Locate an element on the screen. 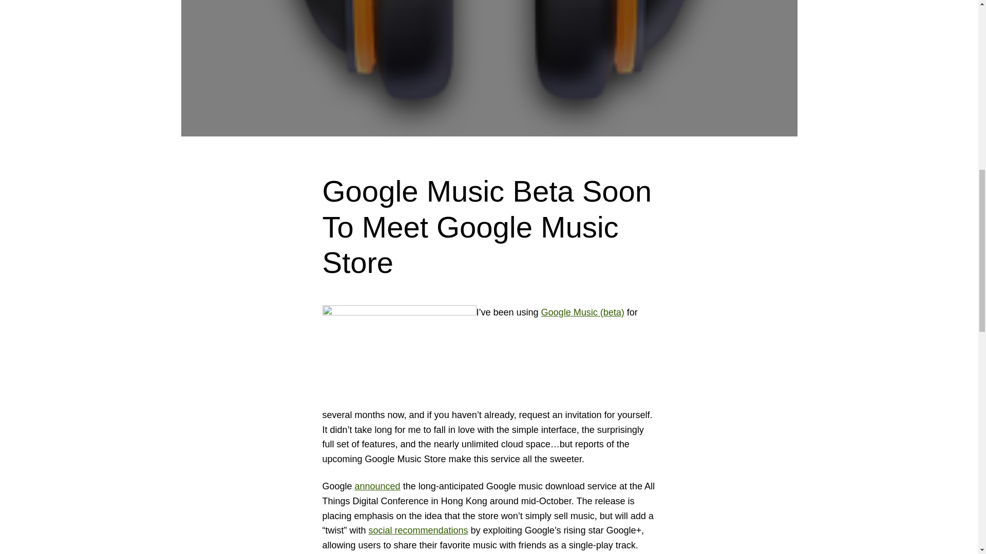 Image resolution: width=986 pixels, height=554 pixels. musicbeta is located at coordinates (399, 356).